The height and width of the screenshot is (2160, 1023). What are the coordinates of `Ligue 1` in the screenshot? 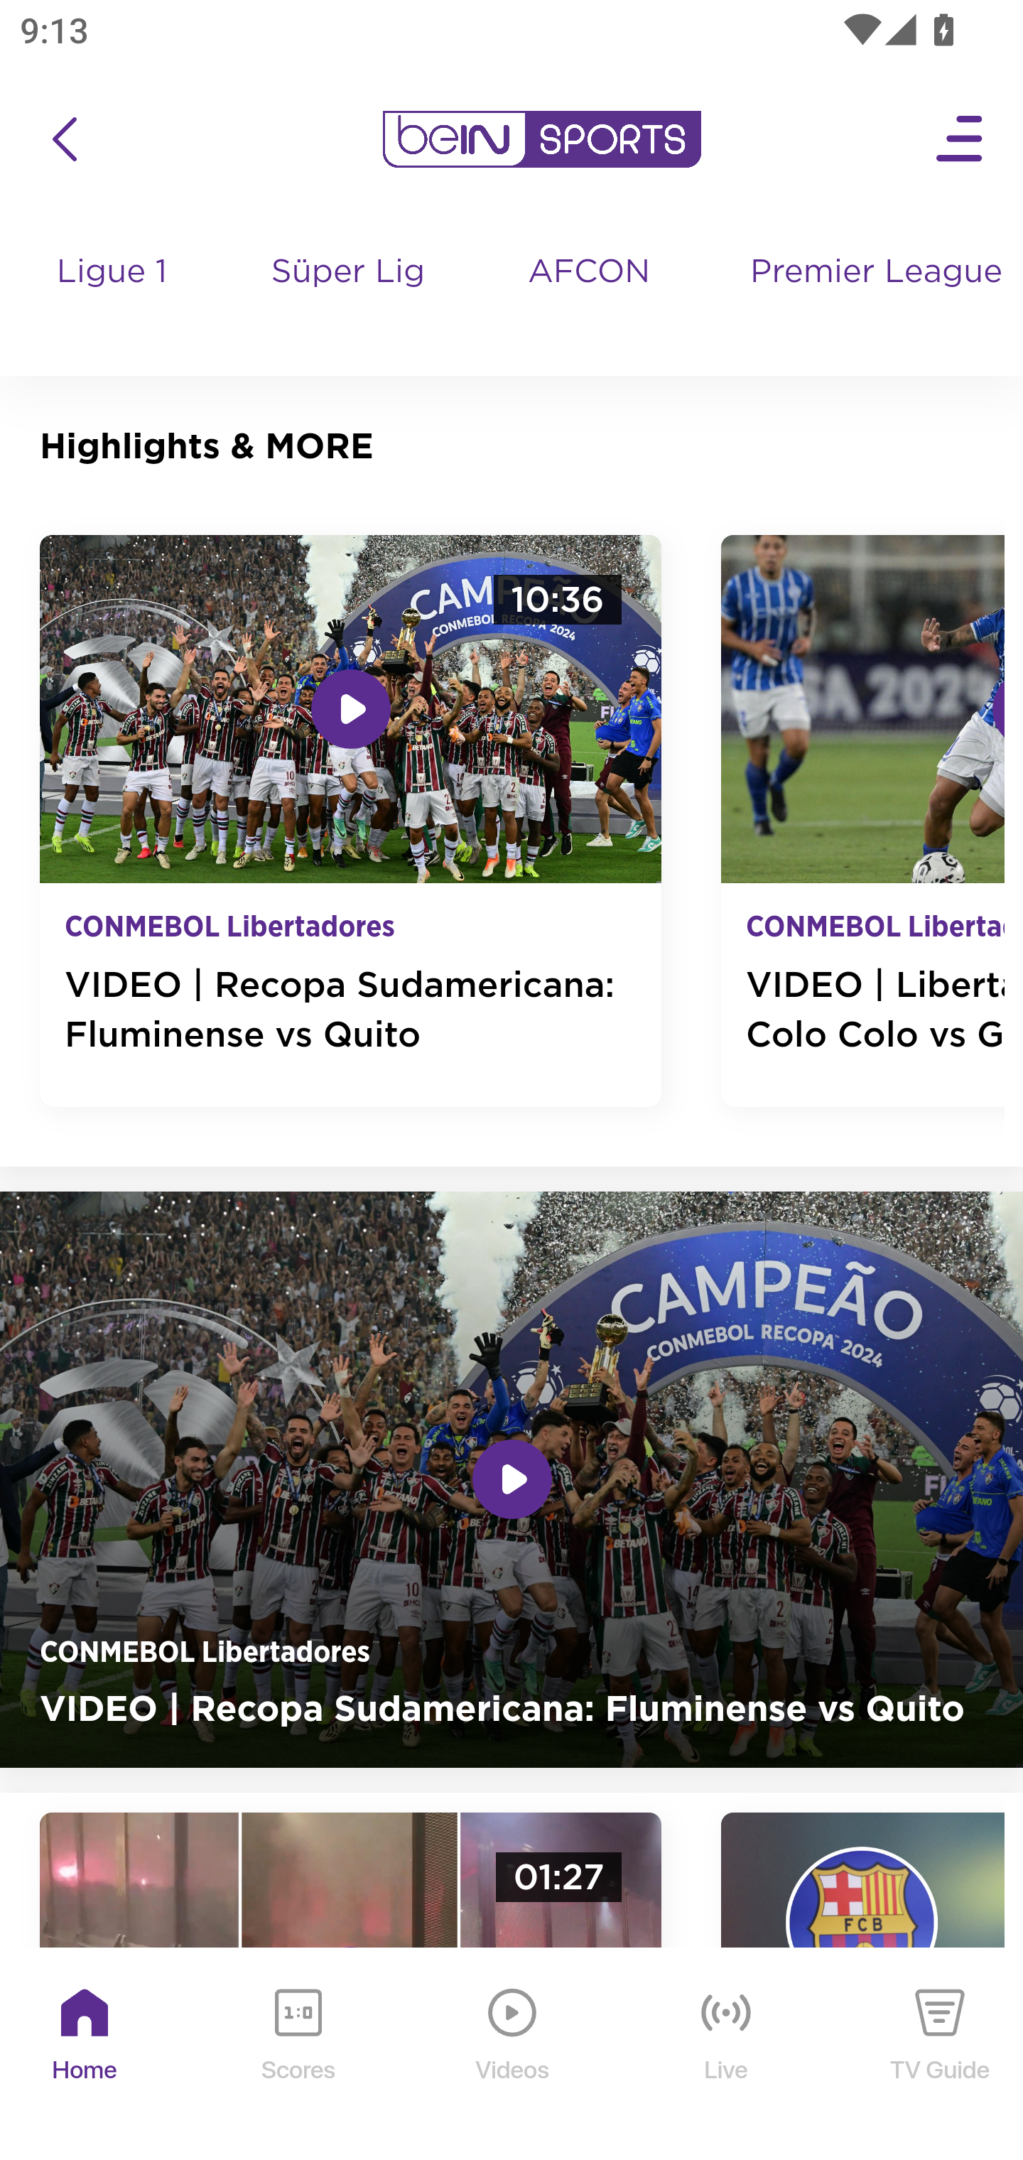 It's located at (114, 298).